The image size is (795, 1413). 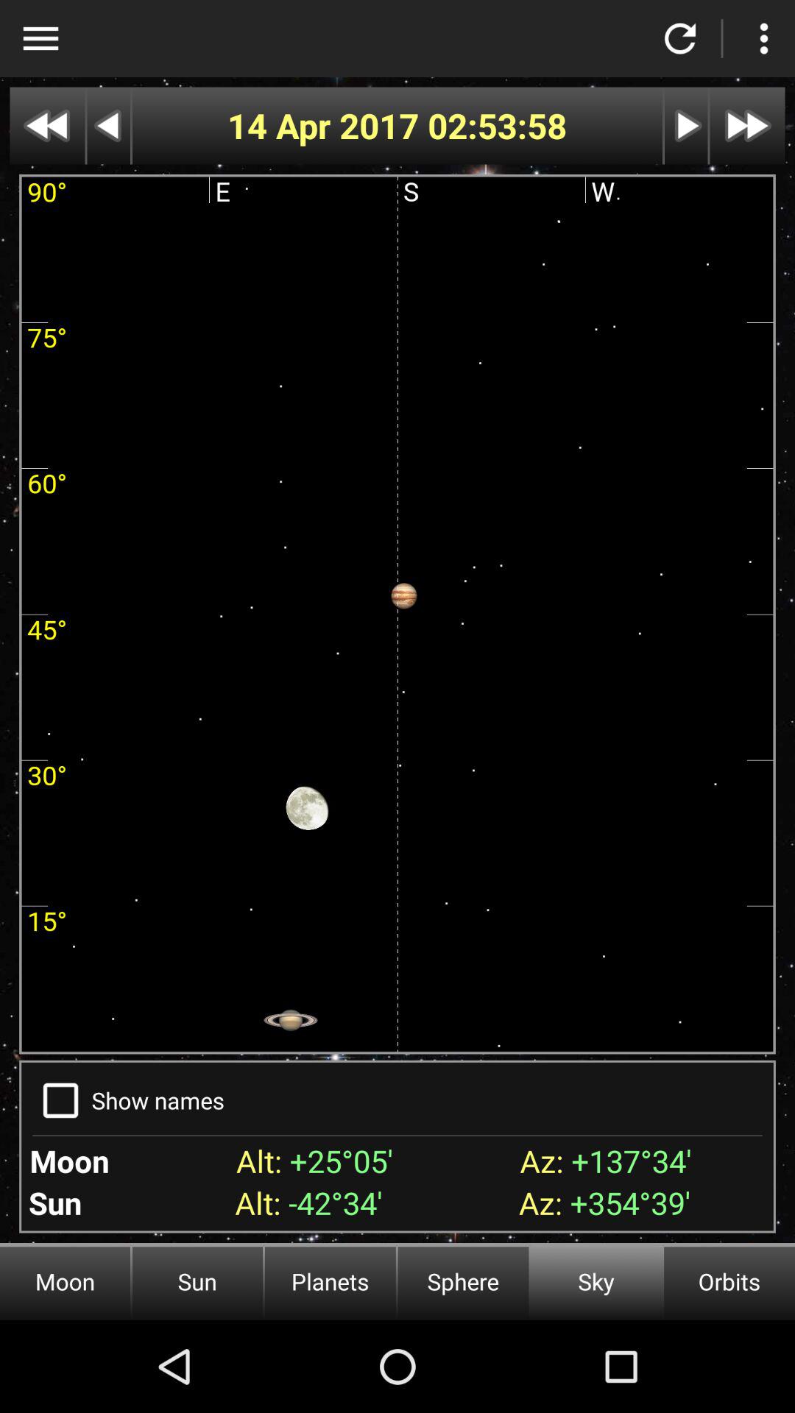 What do you see at coordinates (60, 1100) in the screenshot?
I see `turn off the app next to show names` at bounding box center [60, 1100].